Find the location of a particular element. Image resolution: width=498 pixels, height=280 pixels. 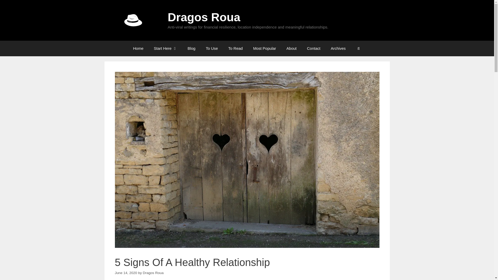

Most Popular is located at coordinates (265, 48).